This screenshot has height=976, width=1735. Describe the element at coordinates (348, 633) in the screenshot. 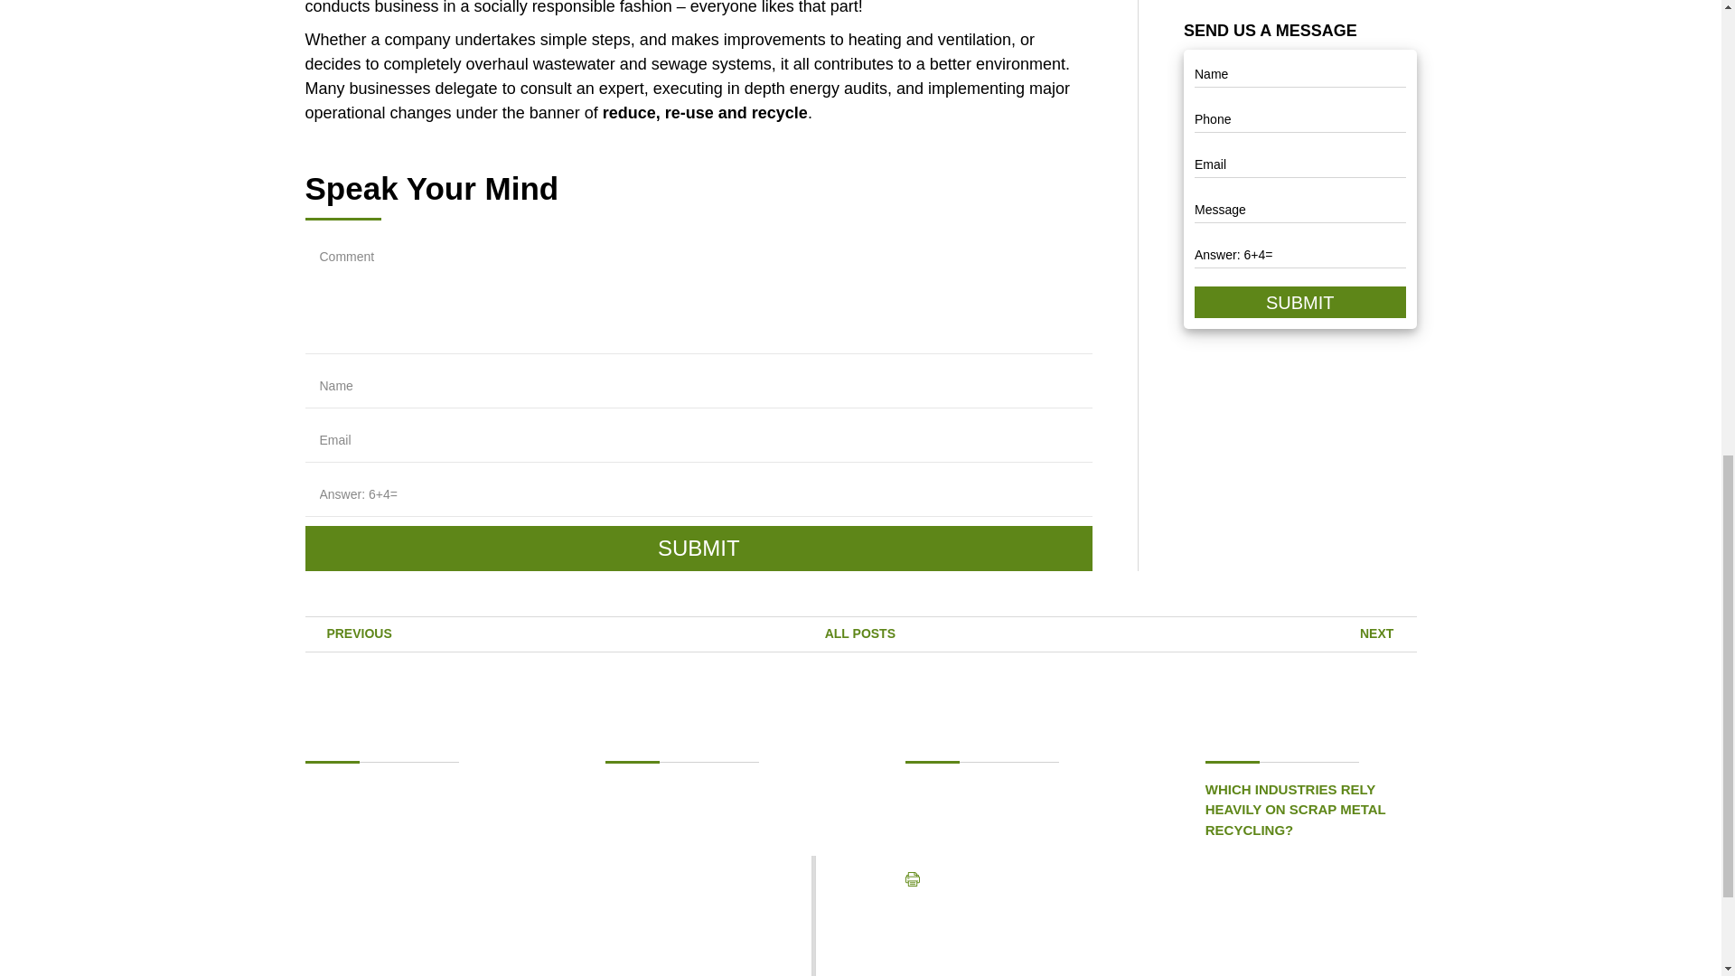

I see `PREVIOUS` at that location.